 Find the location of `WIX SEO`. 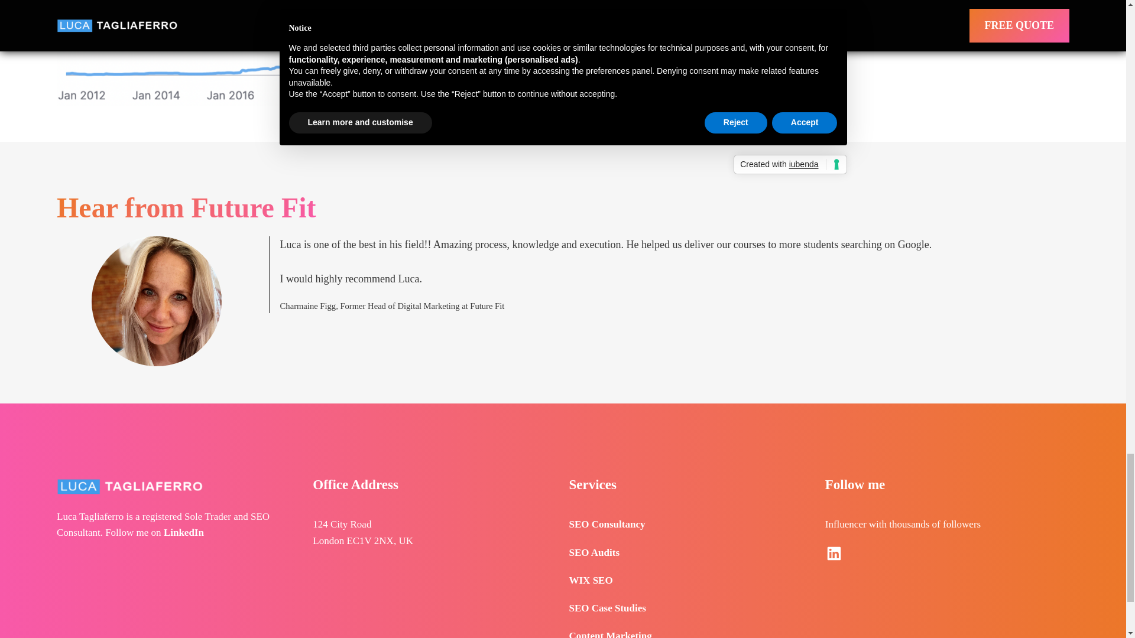

WIX SEO is located at coordinates (590, 580).